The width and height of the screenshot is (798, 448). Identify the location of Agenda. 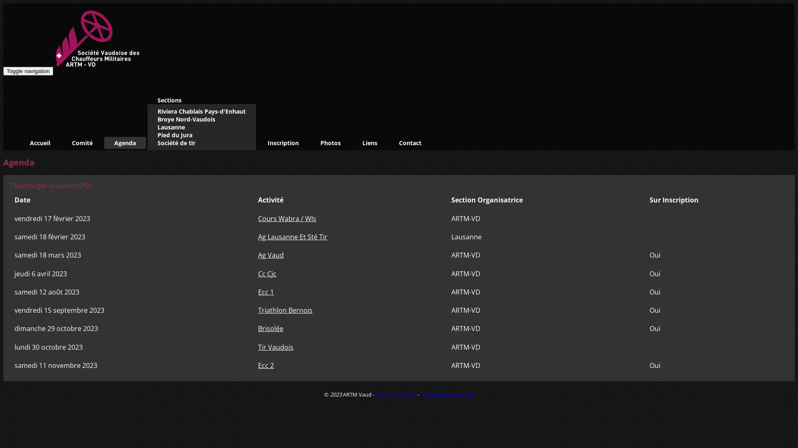
(125, 143).